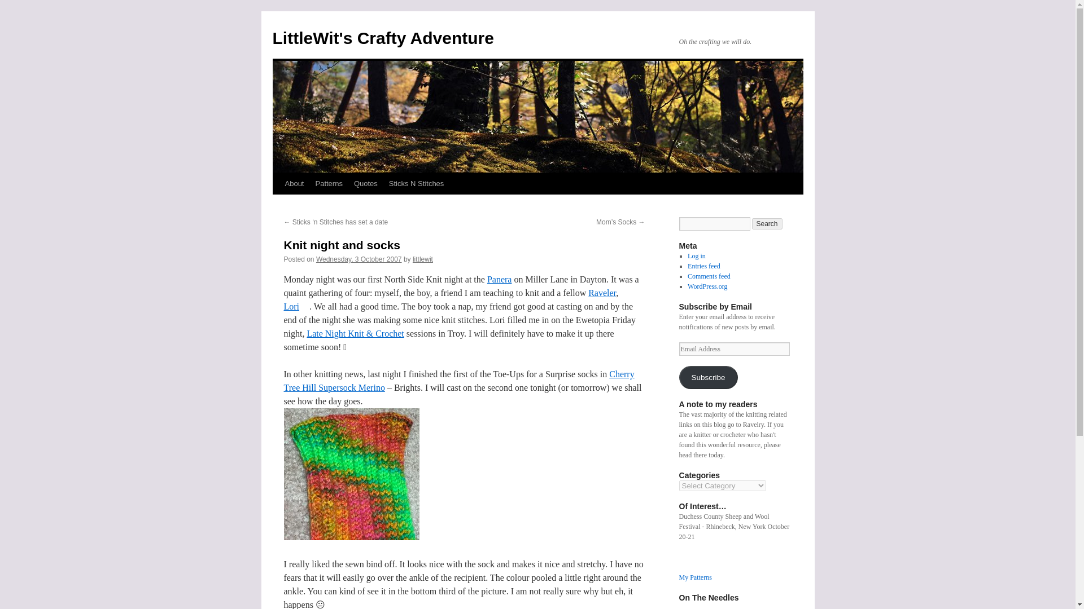  I want to click on Subscribe, so click(707, 378).